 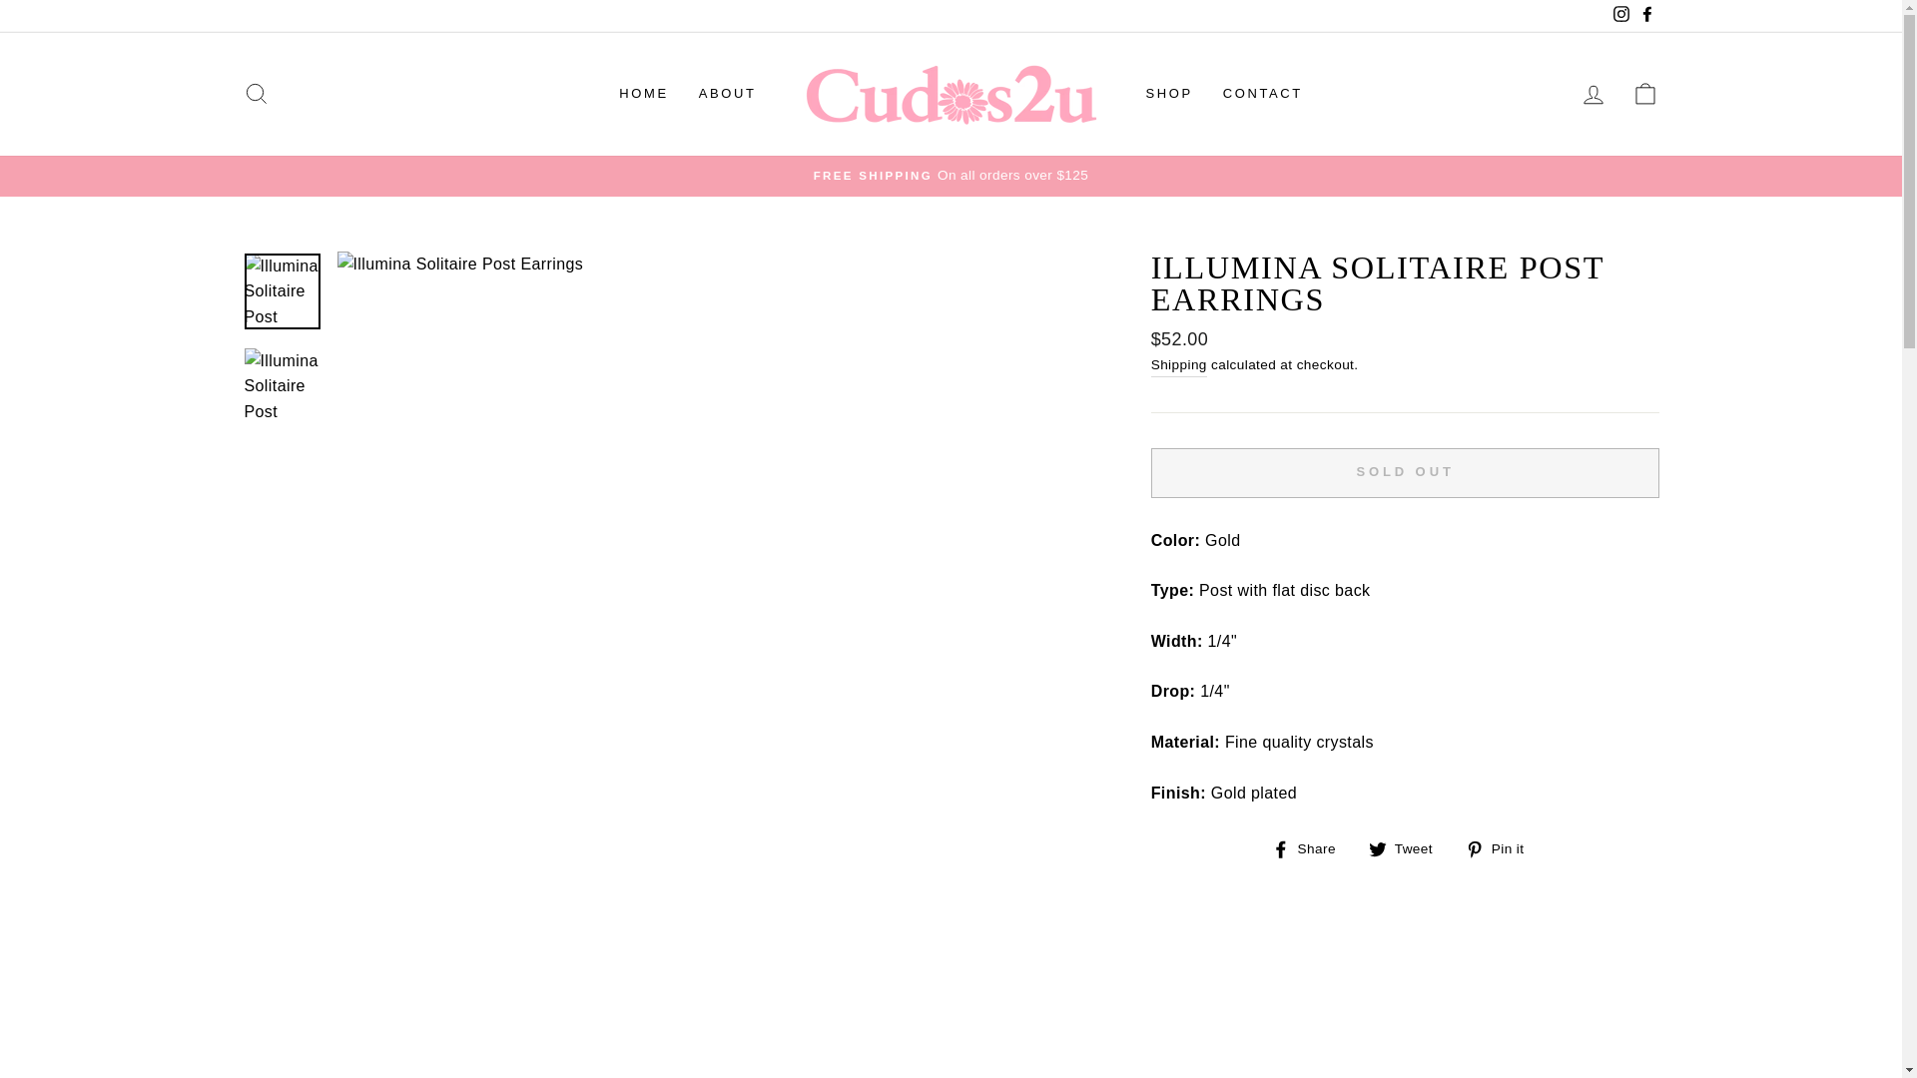 What do you see at coordinates (728, 94) in the screenshot?
I see `ABOUT` at bounding box center [728, 94].